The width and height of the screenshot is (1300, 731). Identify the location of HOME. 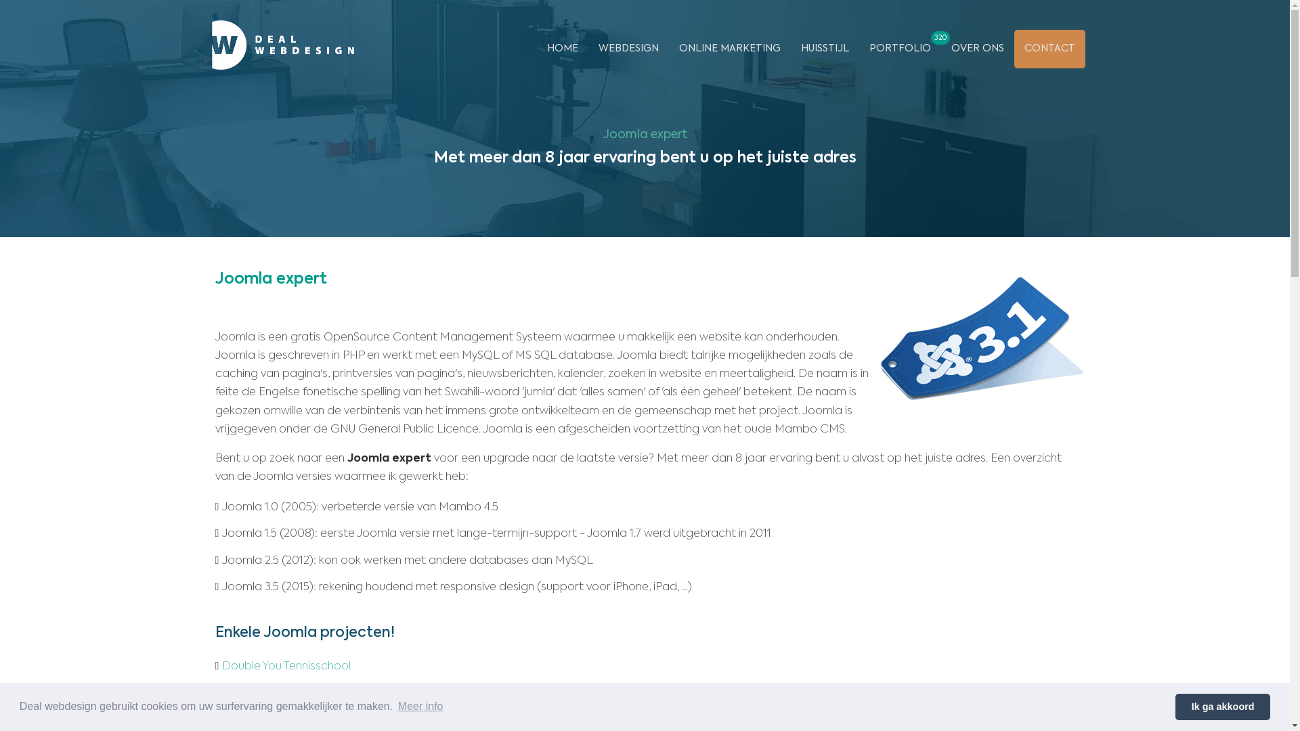
(562, 49).